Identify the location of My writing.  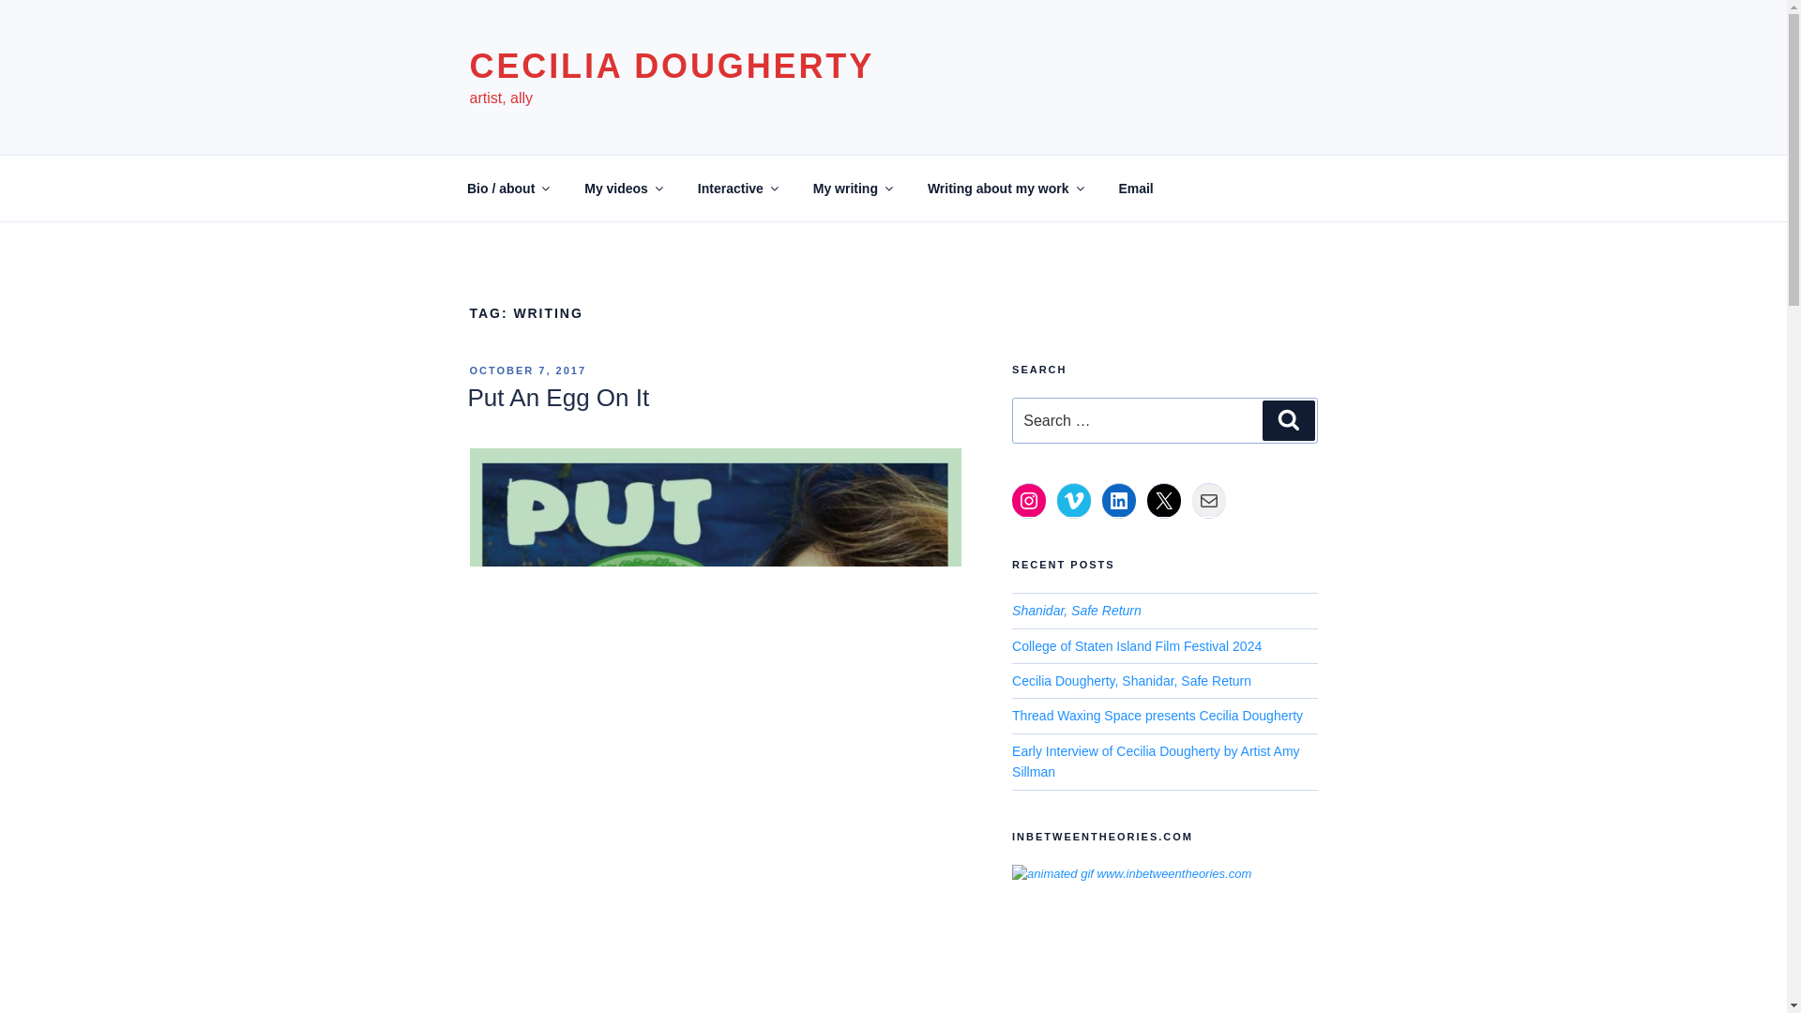
(852, 188).